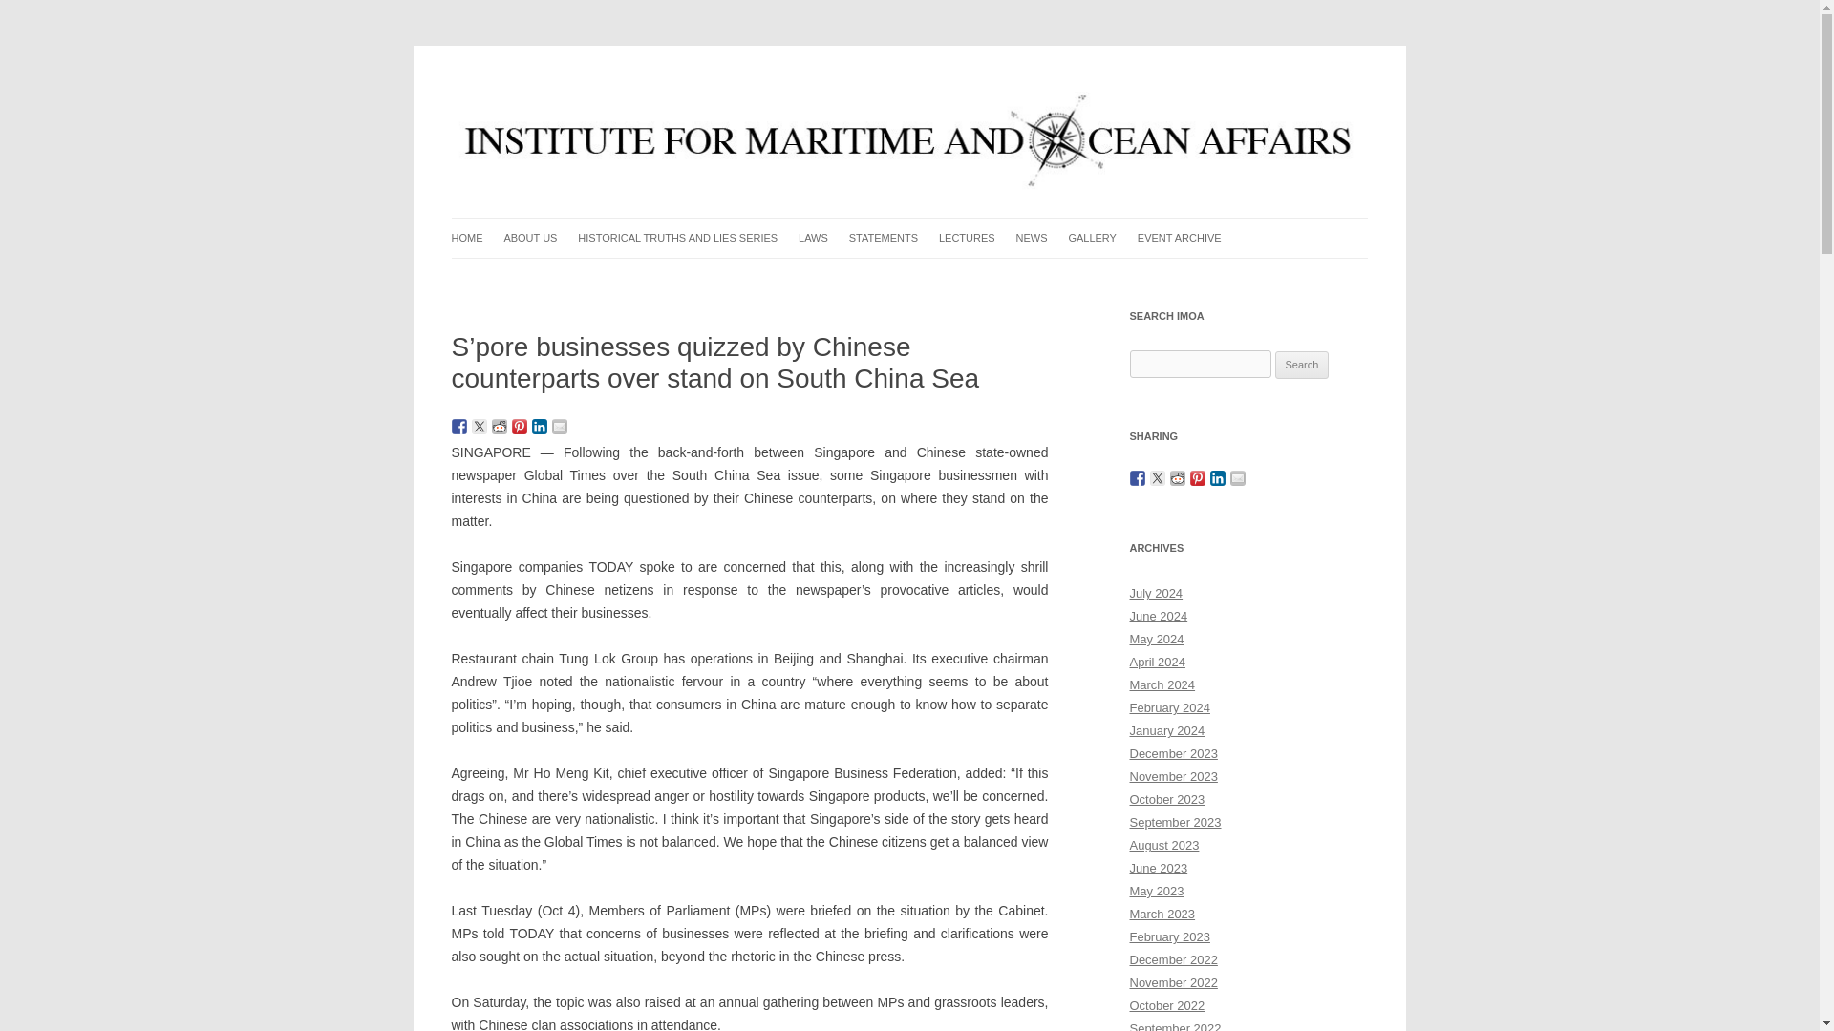 The height and width of the screenshot is (1031, 1834). I want to click on Share on Reddit, so click(499, 426).